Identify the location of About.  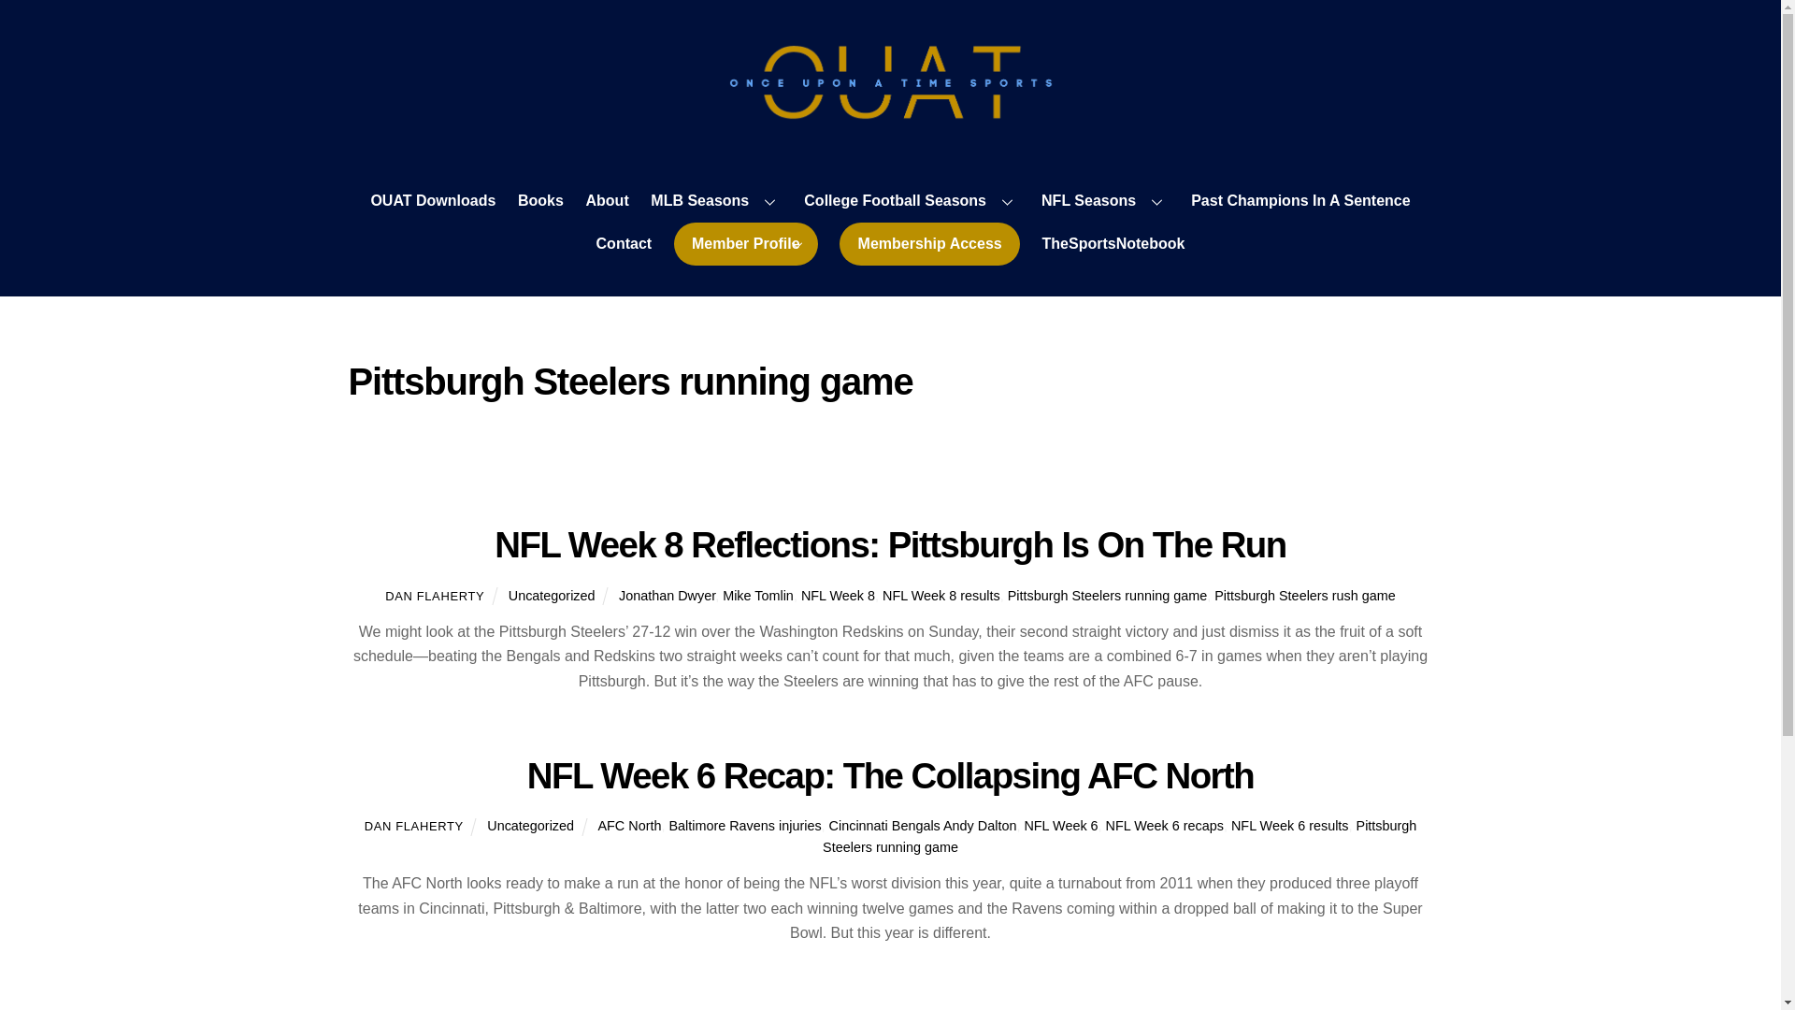
(606, 202).